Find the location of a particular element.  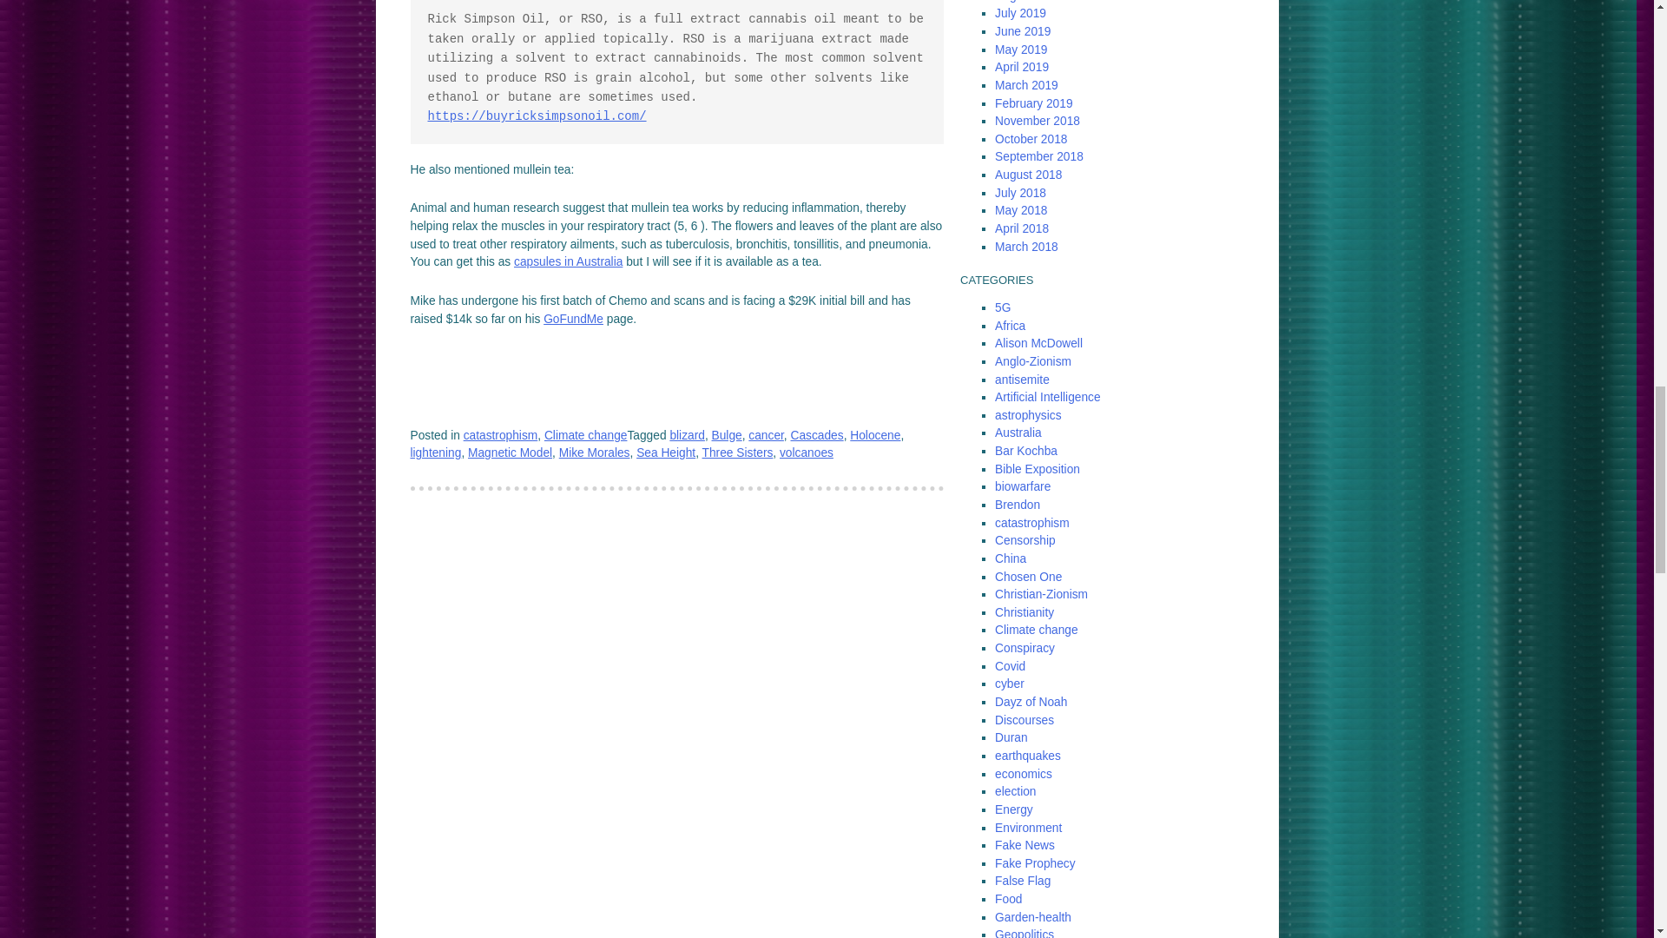

Cascades is located at coordinates (816, 434).